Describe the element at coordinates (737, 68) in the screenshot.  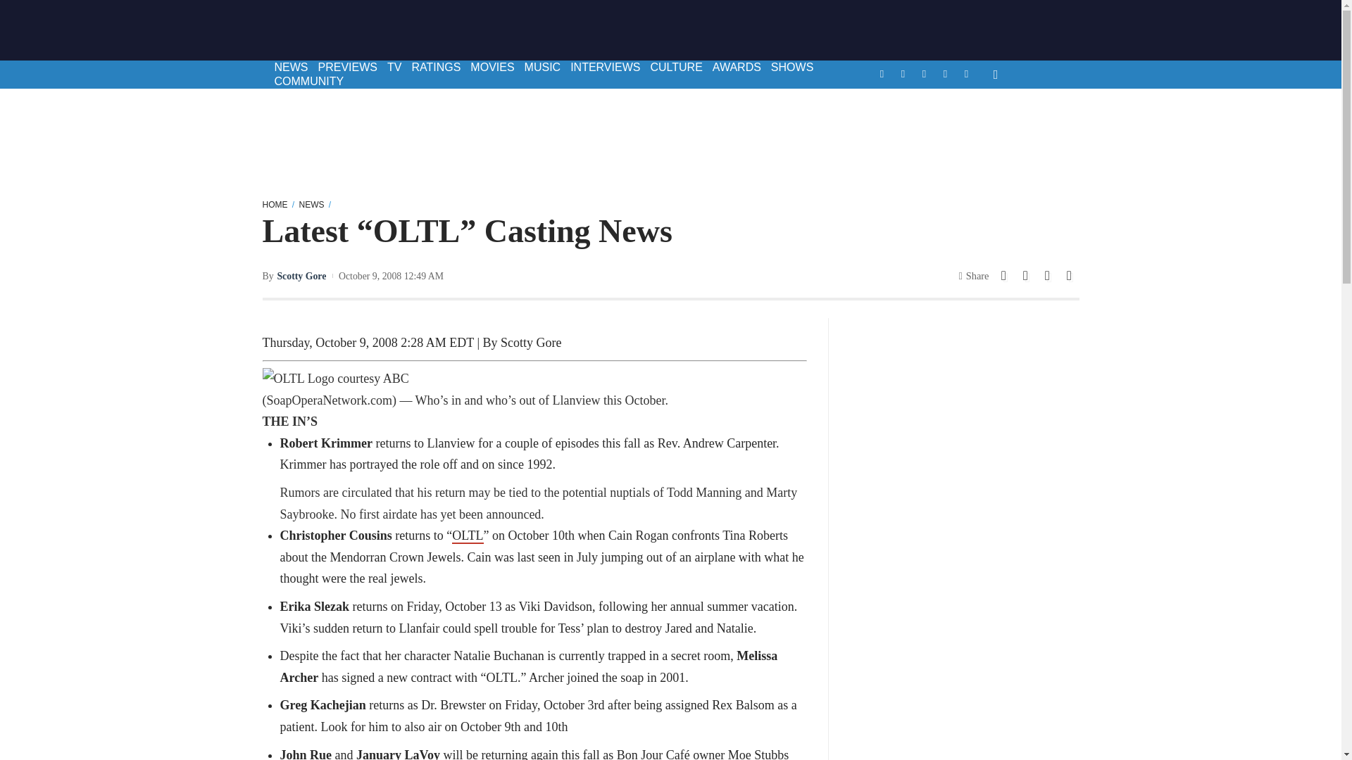
I see `AWARDS` at that location.